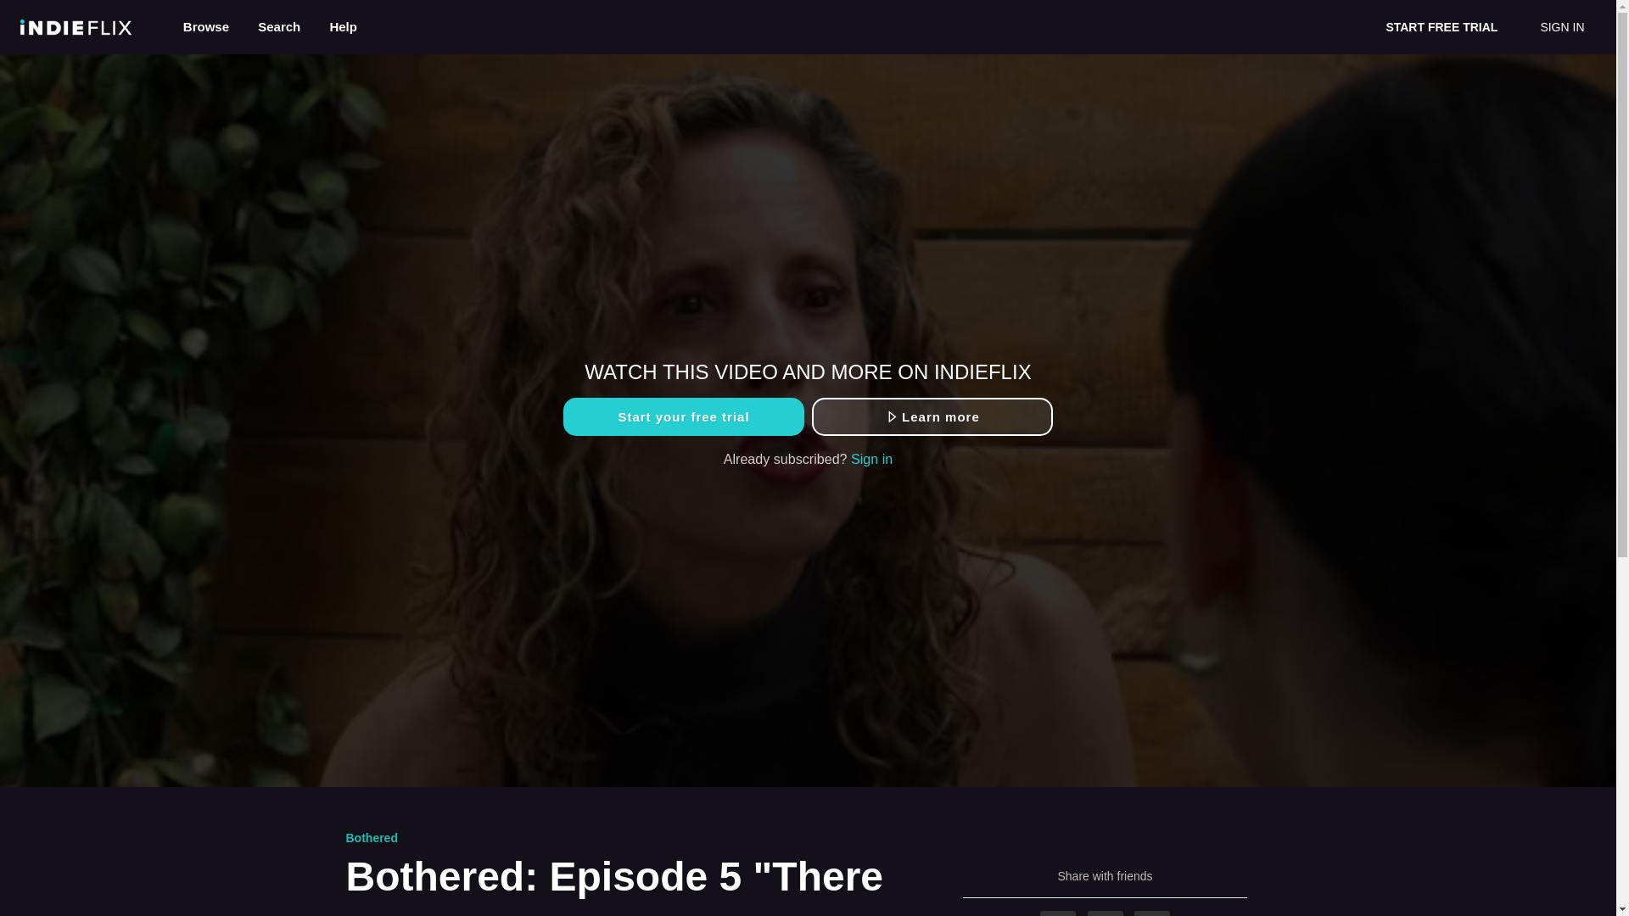 The image size is (1629, 916). Describe the element at coordinates (1441, 27) in the screenshot. I see `START FREE TRIAL` at that location.